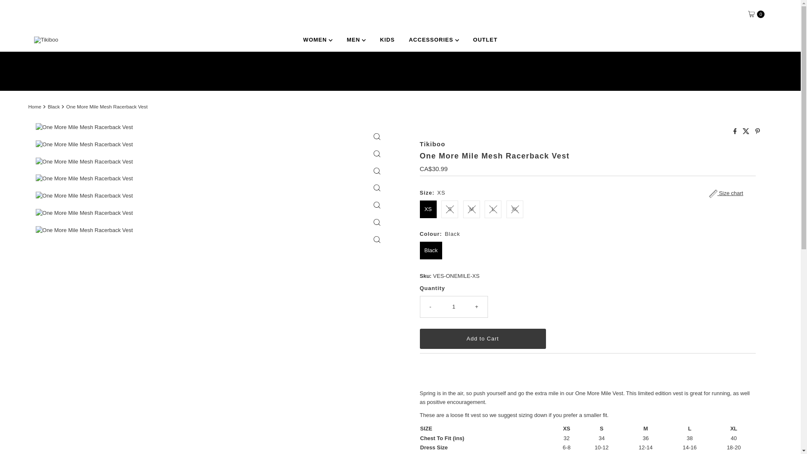 Image resolution: width=807 pixels, height=454 pixels. What do you see at coordinates (746, 131) in the screenshot?
I see `Share on Twitter` at bounding box center [746, 131].